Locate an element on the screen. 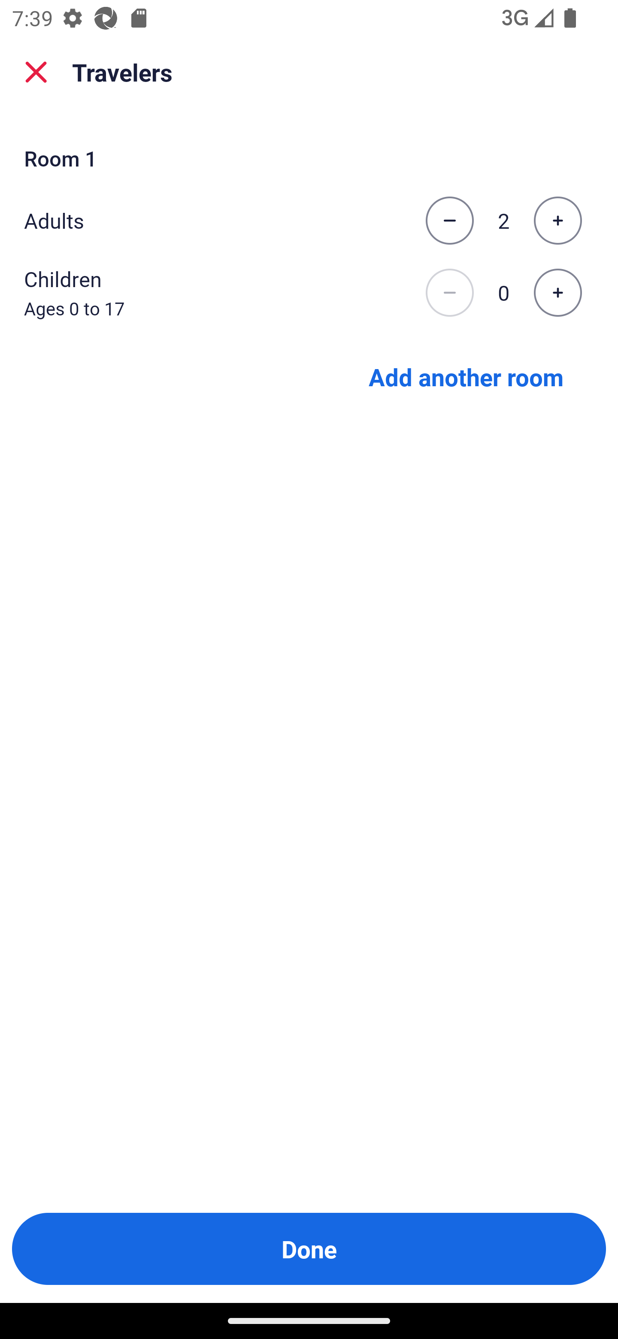 The image size is (618, 1339). Decrease the number of children is located at coordinates (449, 293).